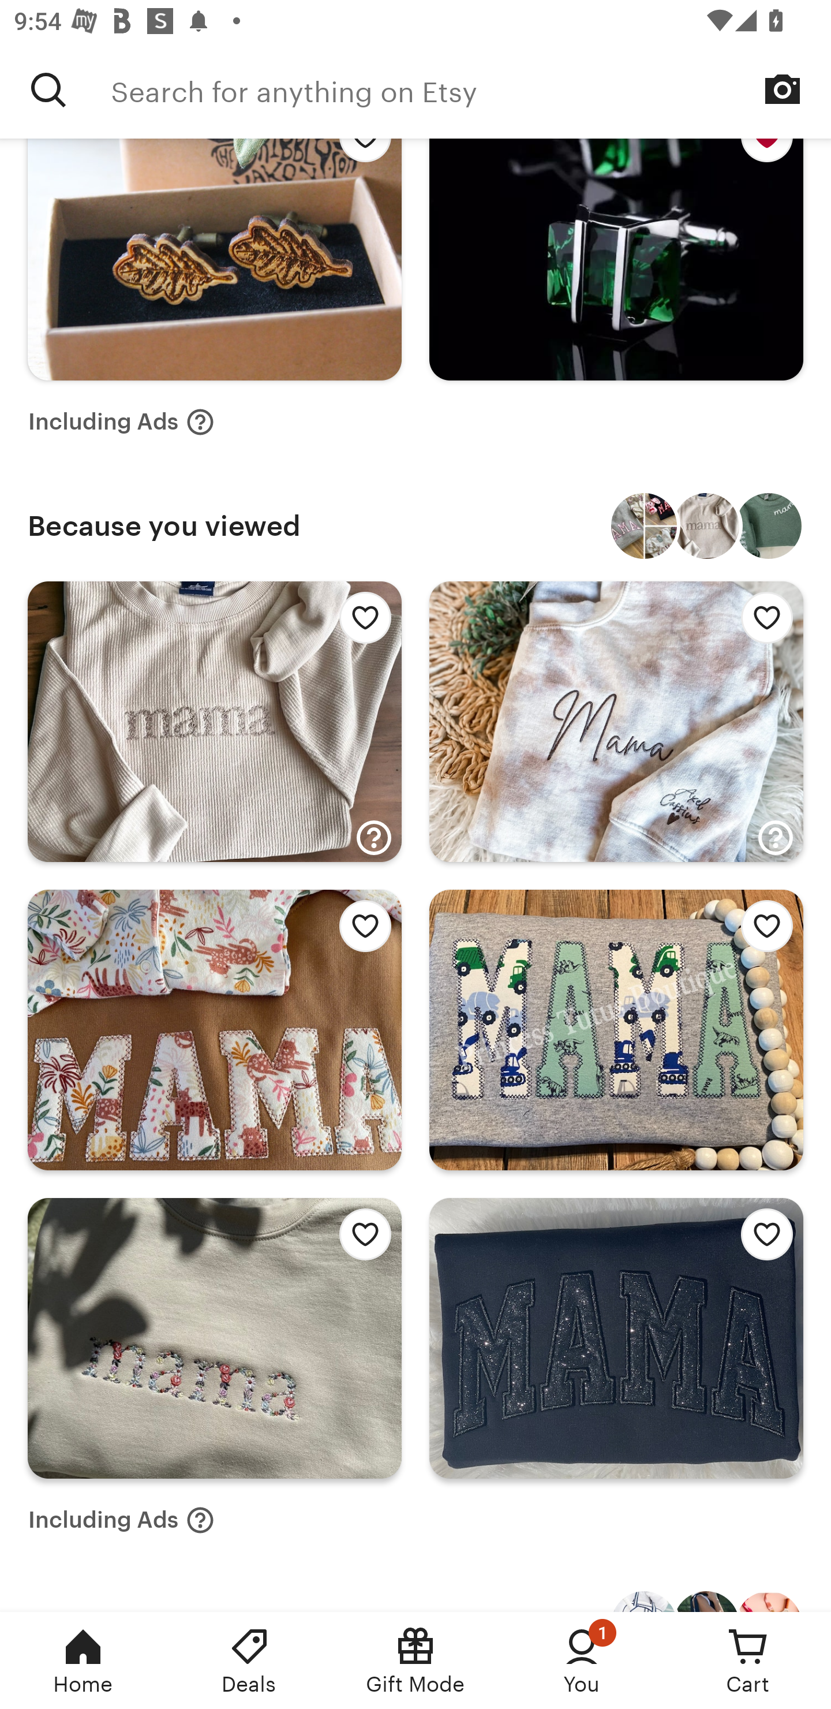 Image resolution: width=831 pixels, height=1709 pixels. Describe the element at coordinates (415, 1661) in the screenshot. I see `Gift Mode` at that location.